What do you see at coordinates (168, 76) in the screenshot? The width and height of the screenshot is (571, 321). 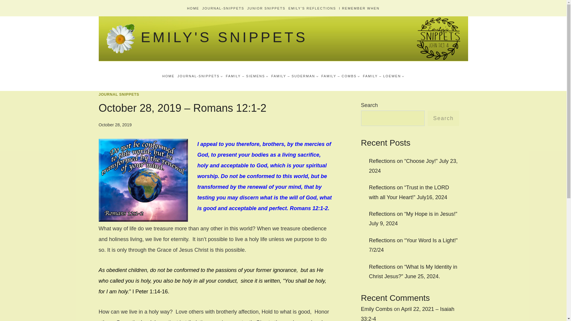 I see `HOME` at bounding box center [168, 76].